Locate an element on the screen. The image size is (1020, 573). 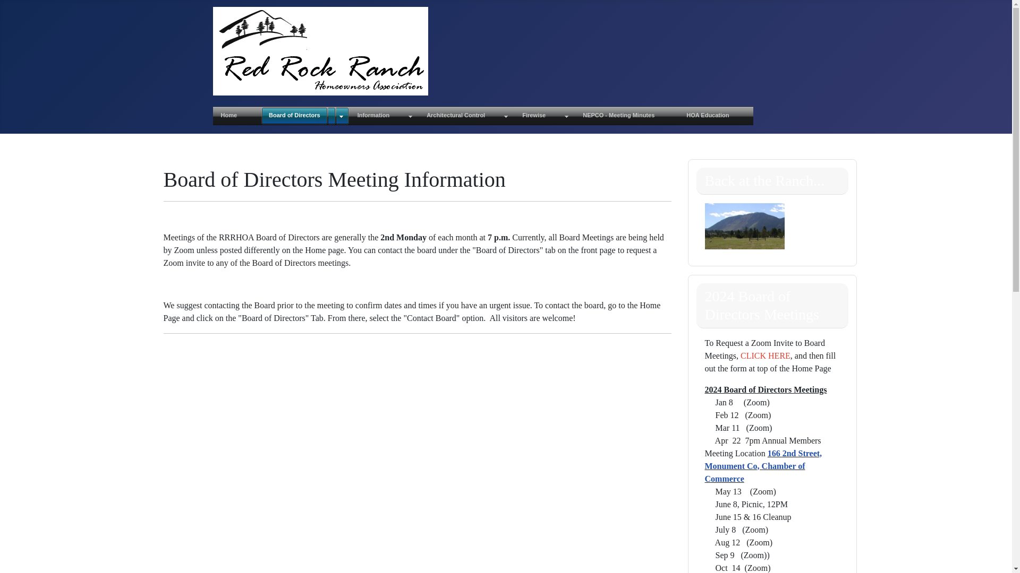
Request Zoom Invite is located at coordinates (765, 355).